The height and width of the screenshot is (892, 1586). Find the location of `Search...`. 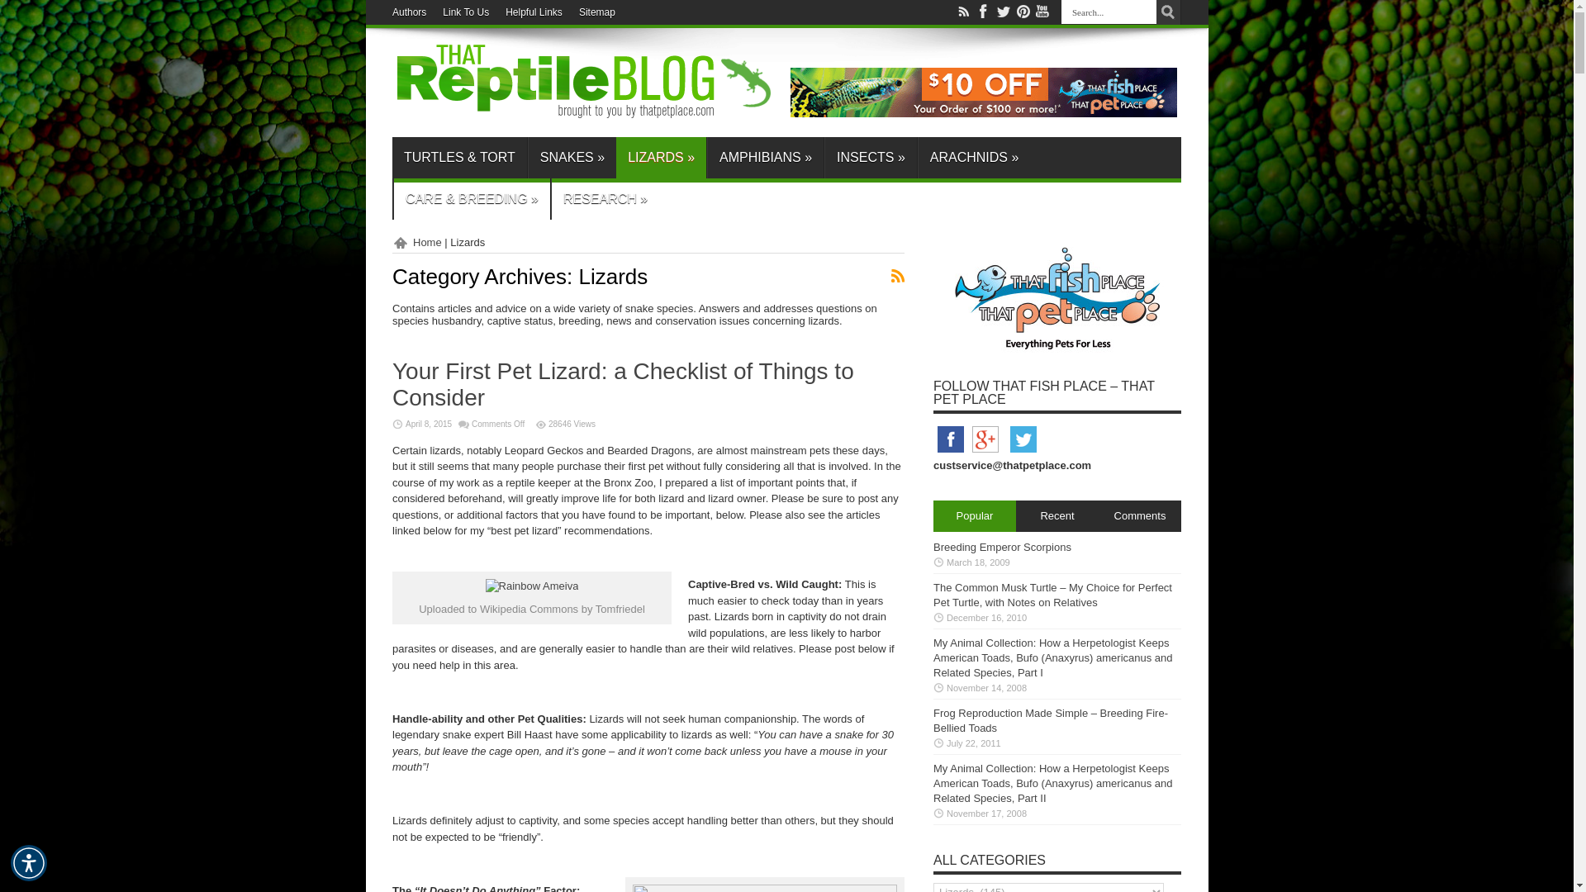

Search... is located at coordinates (1109, 12).